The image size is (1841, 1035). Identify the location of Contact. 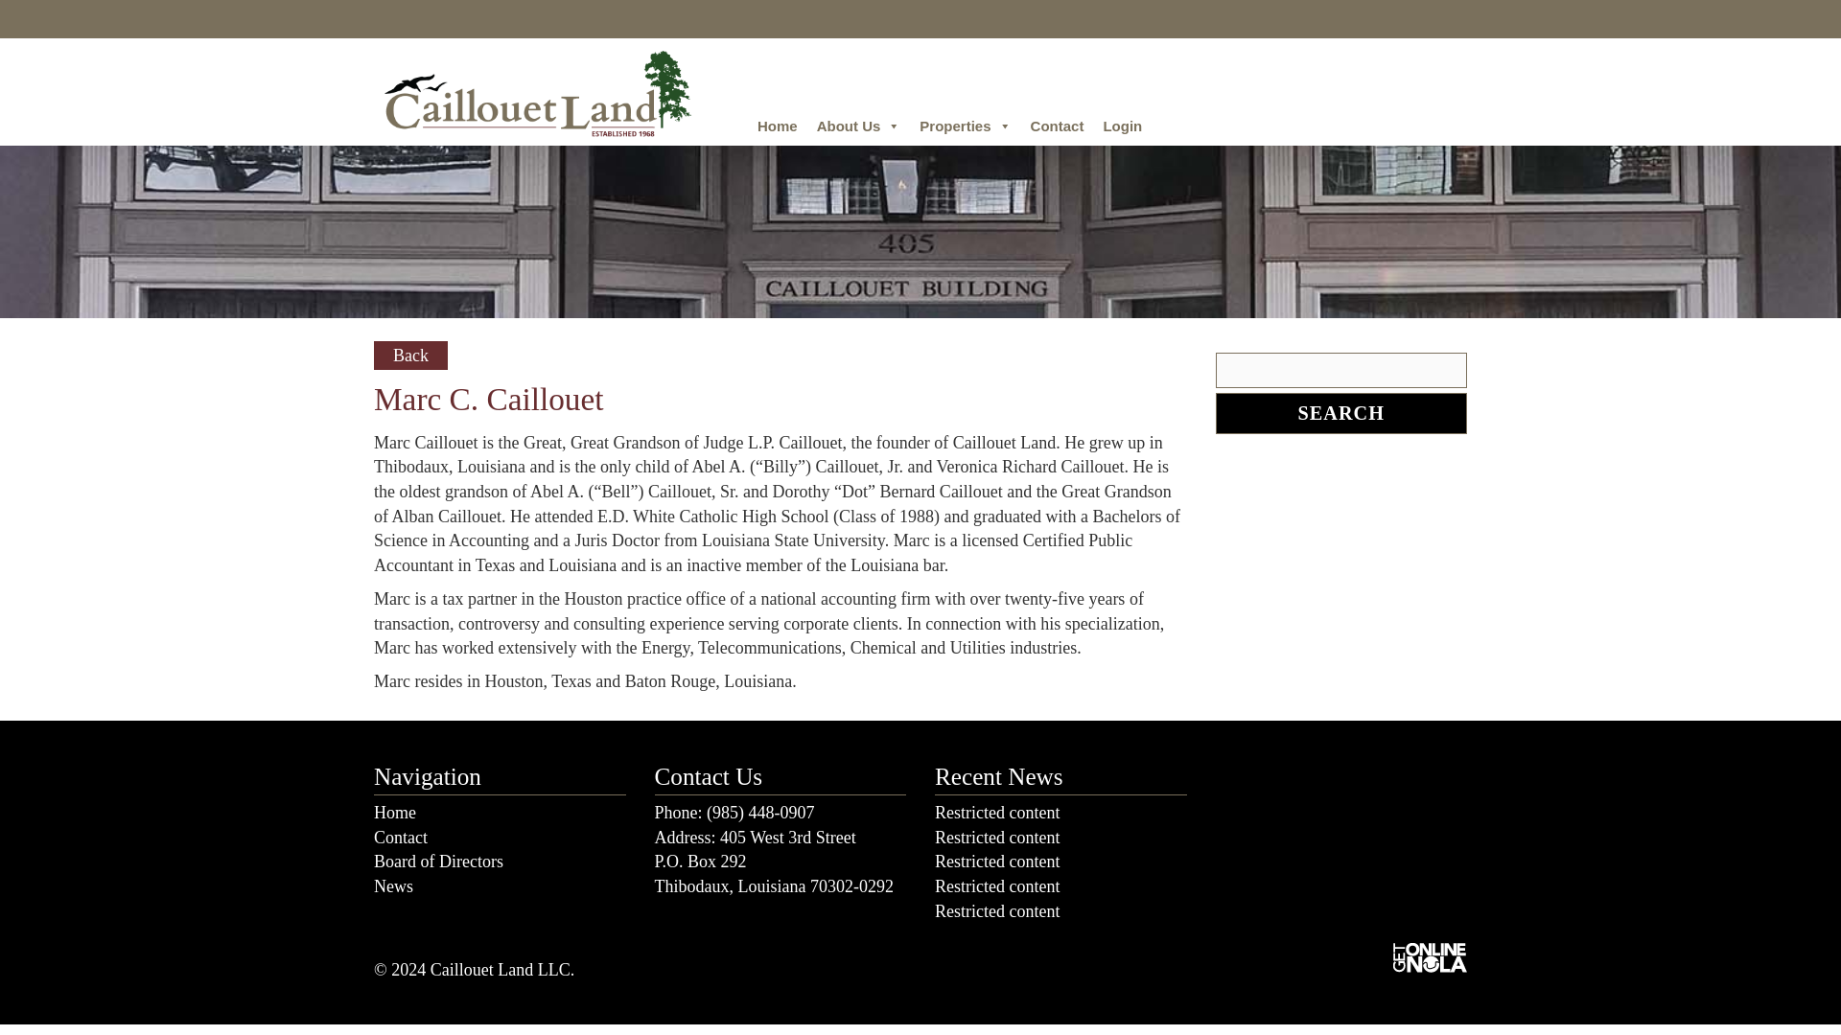
(1057, 126).